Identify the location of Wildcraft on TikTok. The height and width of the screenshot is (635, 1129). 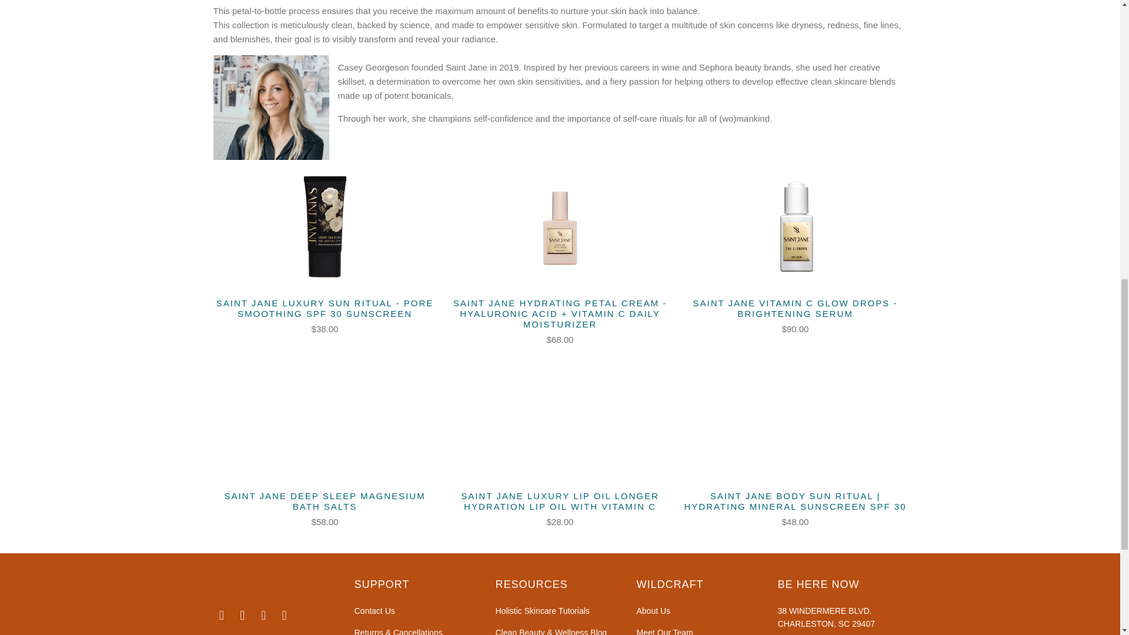
(263, 615).